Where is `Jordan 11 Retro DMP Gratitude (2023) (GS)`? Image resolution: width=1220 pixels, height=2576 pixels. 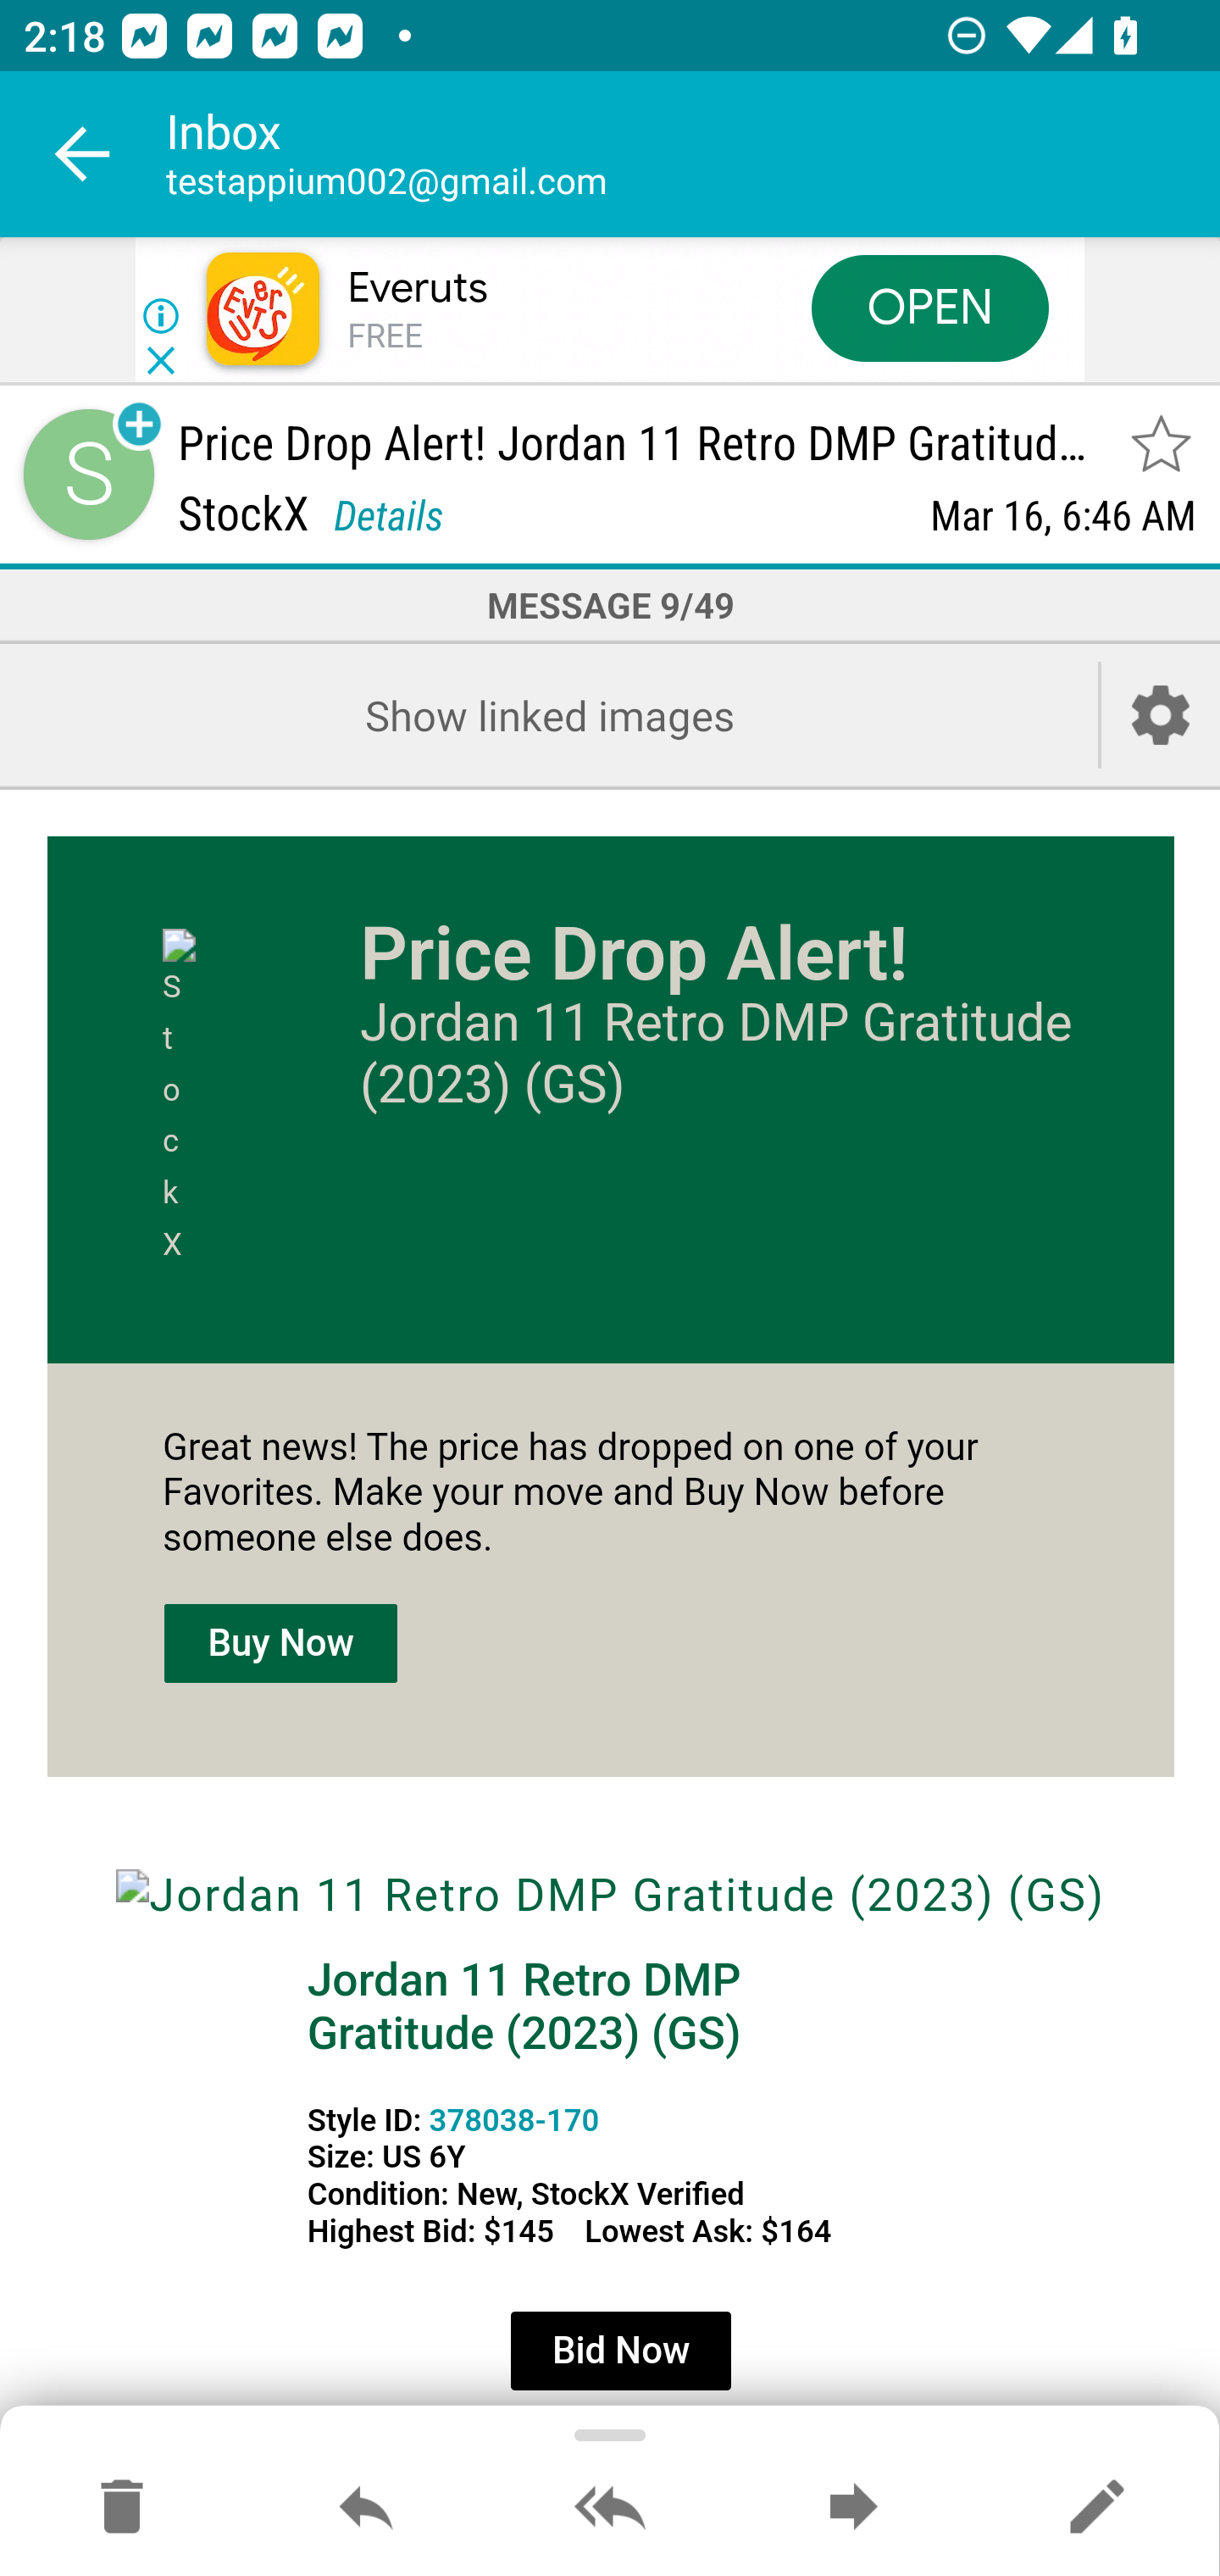 Jordan 11 Retro DMP Gratitude (2023) (GS) is located at coordinates (610, 1896).